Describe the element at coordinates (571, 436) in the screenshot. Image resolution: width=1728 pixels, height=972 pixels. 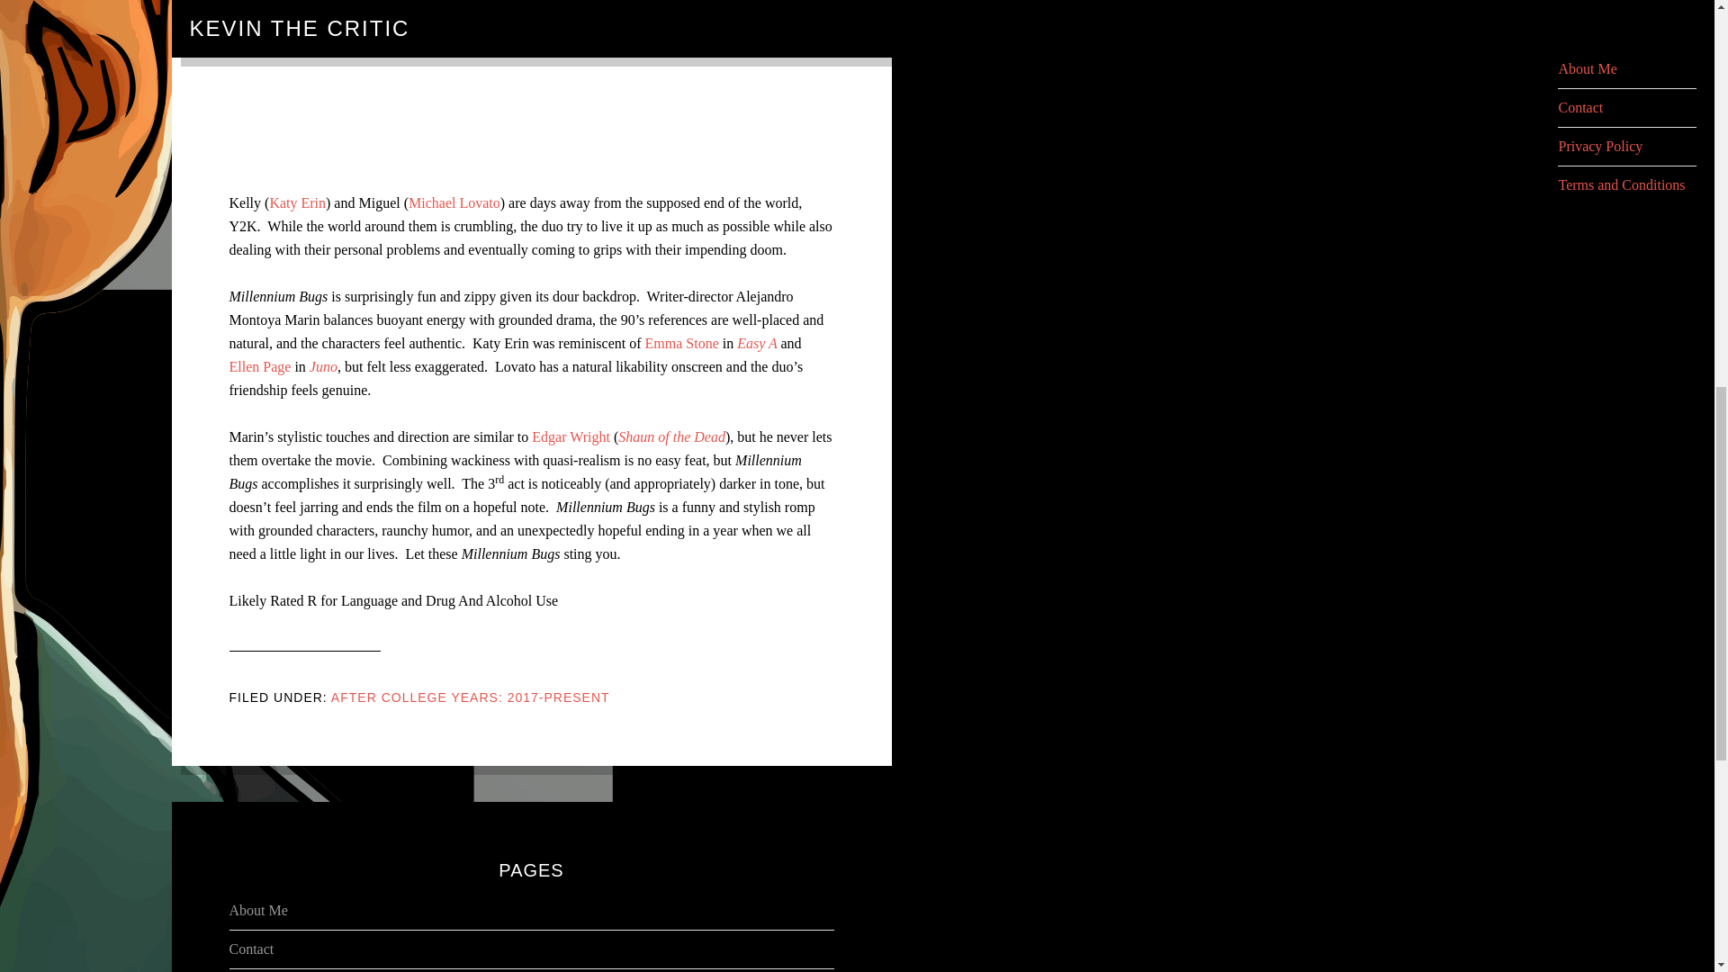
I see `Edgar Wright` at that location.